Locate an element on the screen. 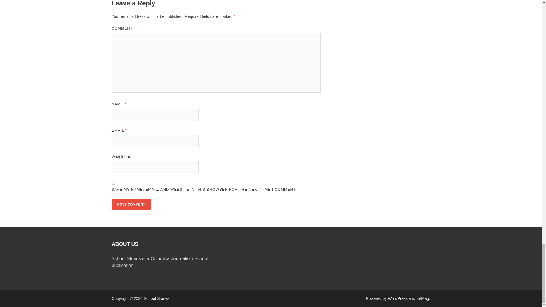  HitMag WordPress Theme is located at coordinates (422, 298).